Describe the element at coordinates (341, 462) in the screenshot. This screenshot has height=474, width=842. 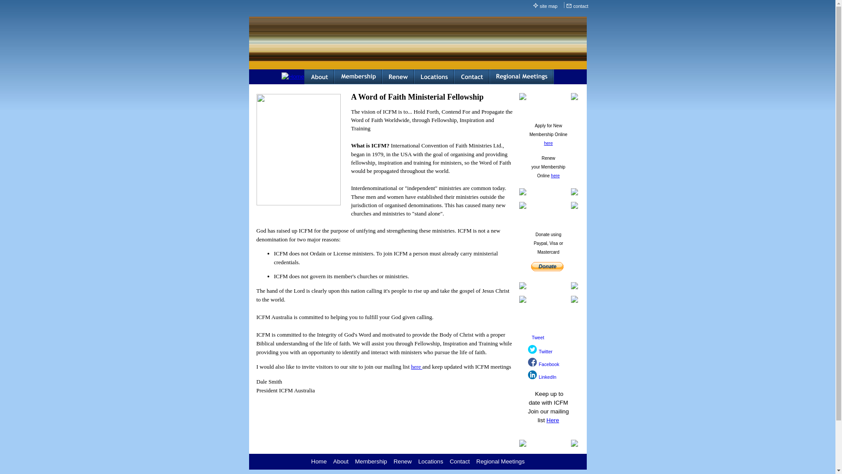
I see `About` at that location.